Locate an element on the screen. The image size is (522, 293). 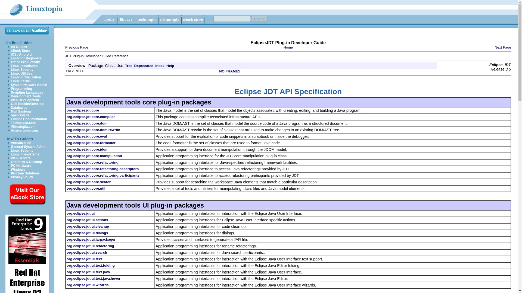
Web Servers is located at coordinates (21, 158).